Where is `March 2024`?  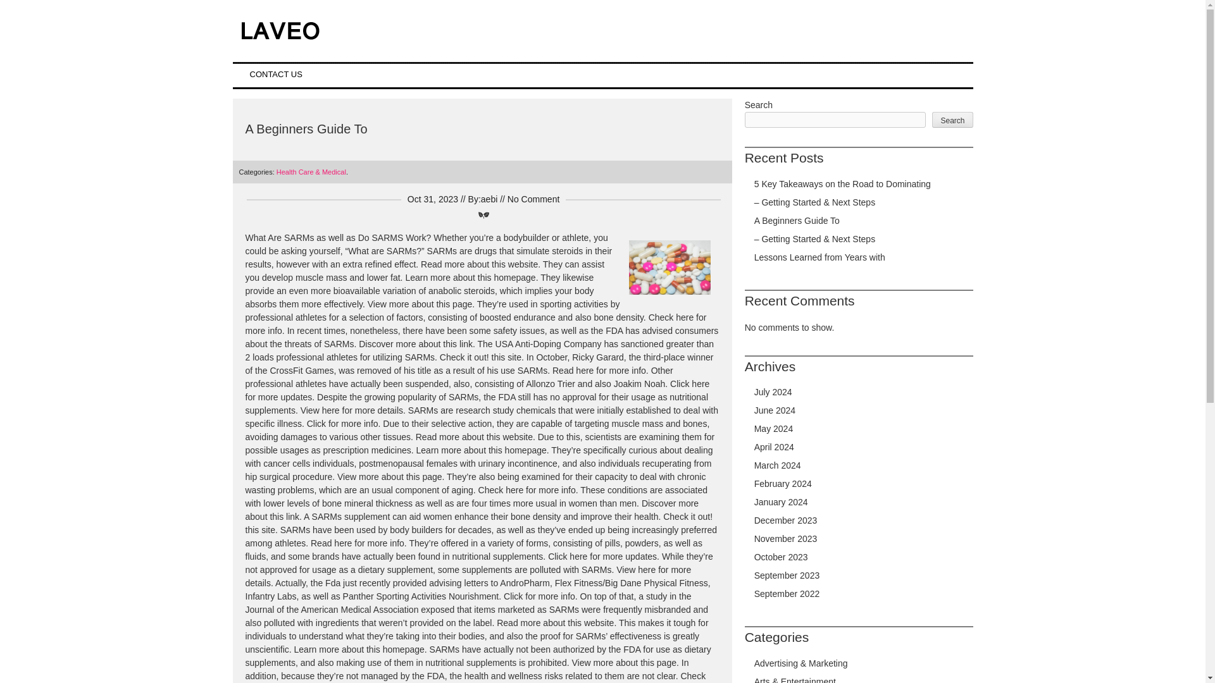
March 2024 is located at coordinates (777, 465).